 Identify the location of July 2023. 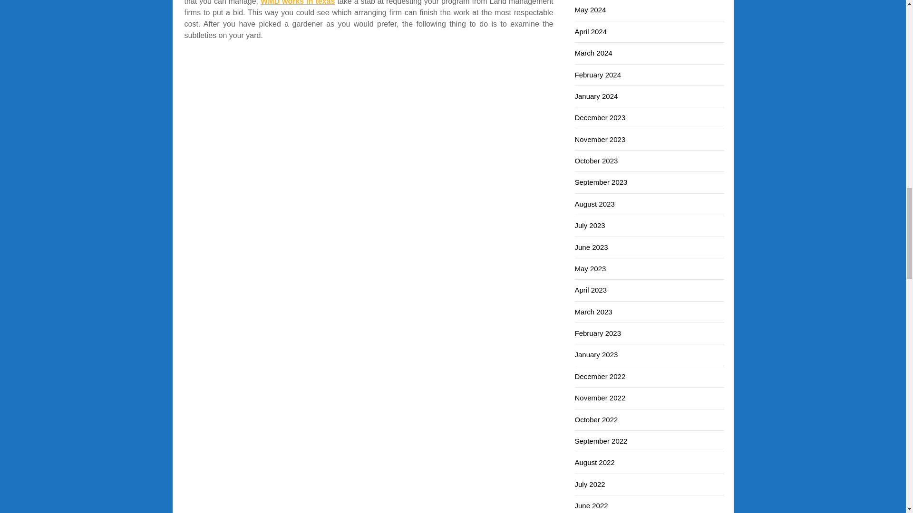
(589, 225).